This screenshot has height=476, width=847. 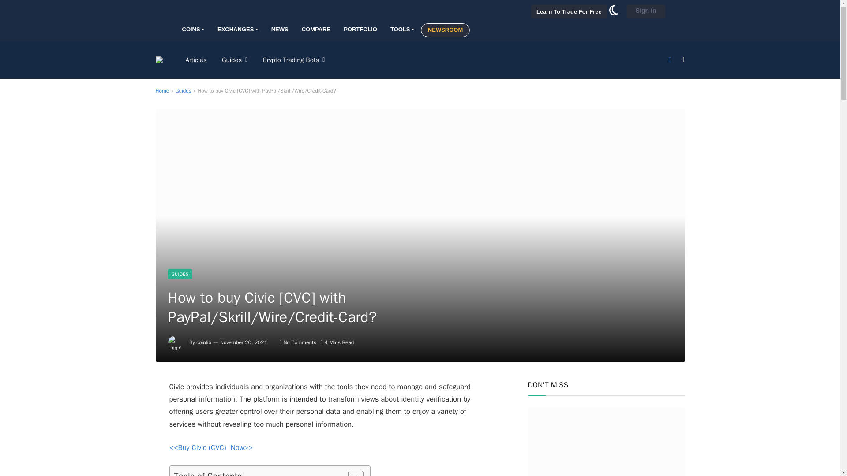 I want to click on Sign in, so click(x=646, y=11).